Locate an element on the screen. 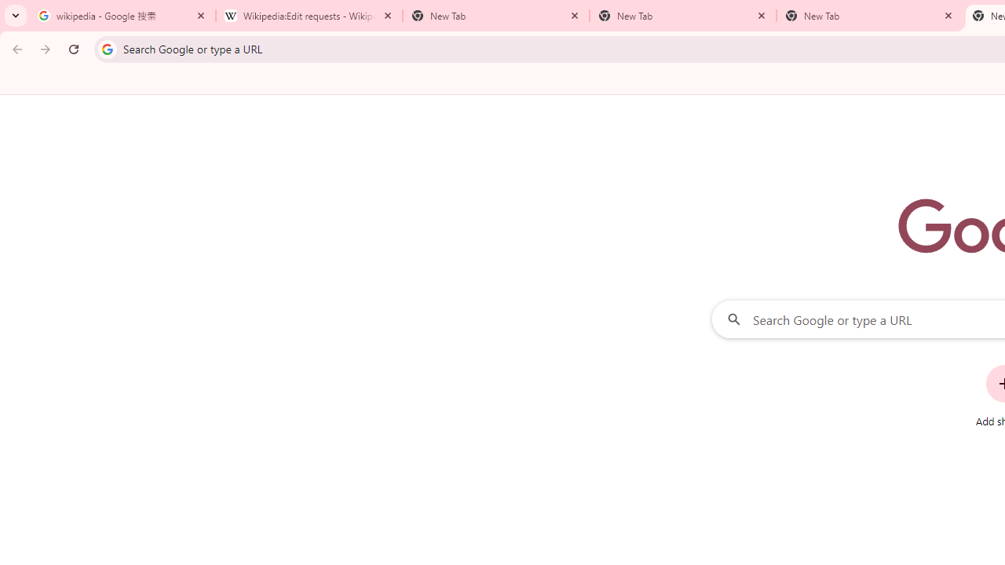 This screenshot has width=1005, height=565. Wikipedia:Edit requests - Wikipedia is located at coordinates (309, 16).